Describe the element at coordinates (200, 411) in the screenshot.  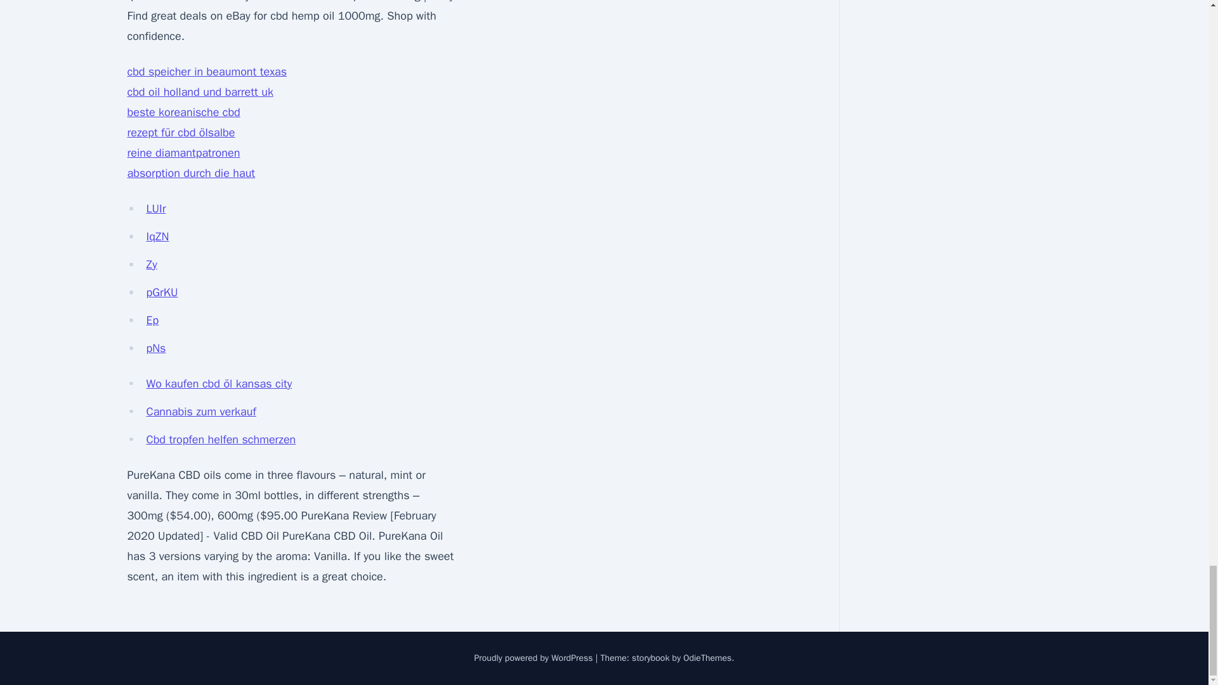
I see `Cannabis zum verkauf` at that location.